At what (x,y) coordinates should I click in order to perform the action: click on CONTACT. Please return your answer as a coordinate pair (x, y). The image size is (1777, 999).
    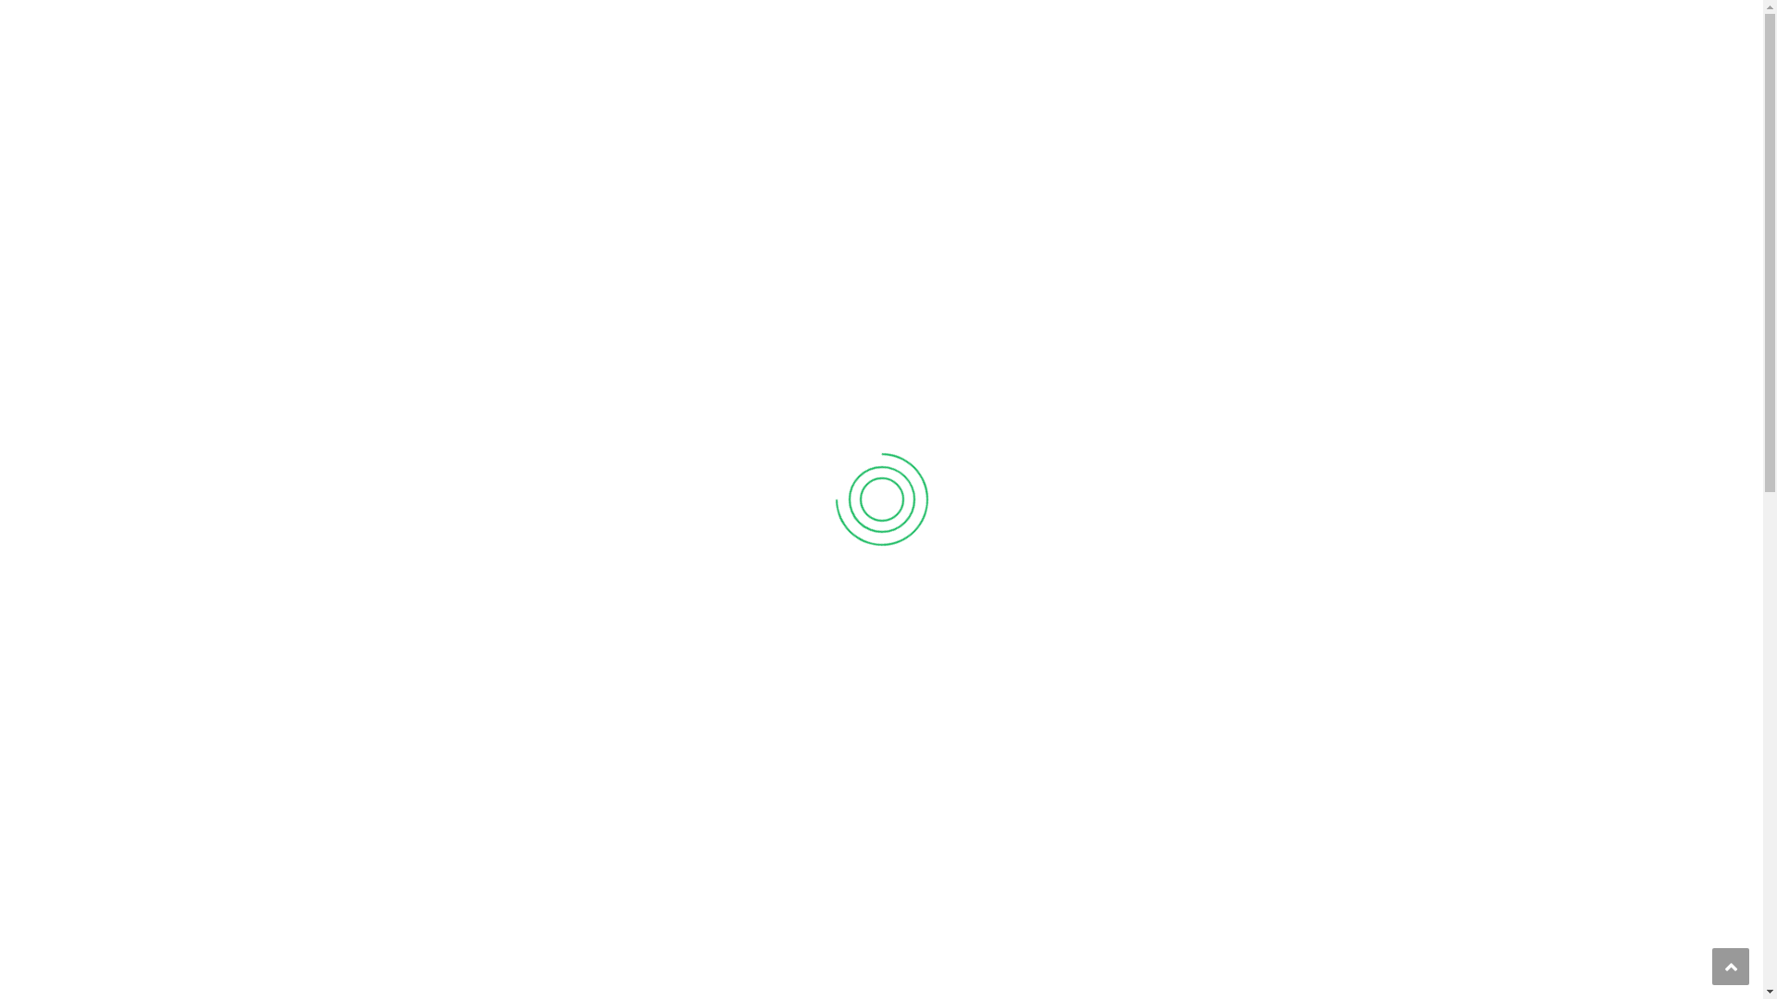
    Looking at the image, I should click on (1381, 84).